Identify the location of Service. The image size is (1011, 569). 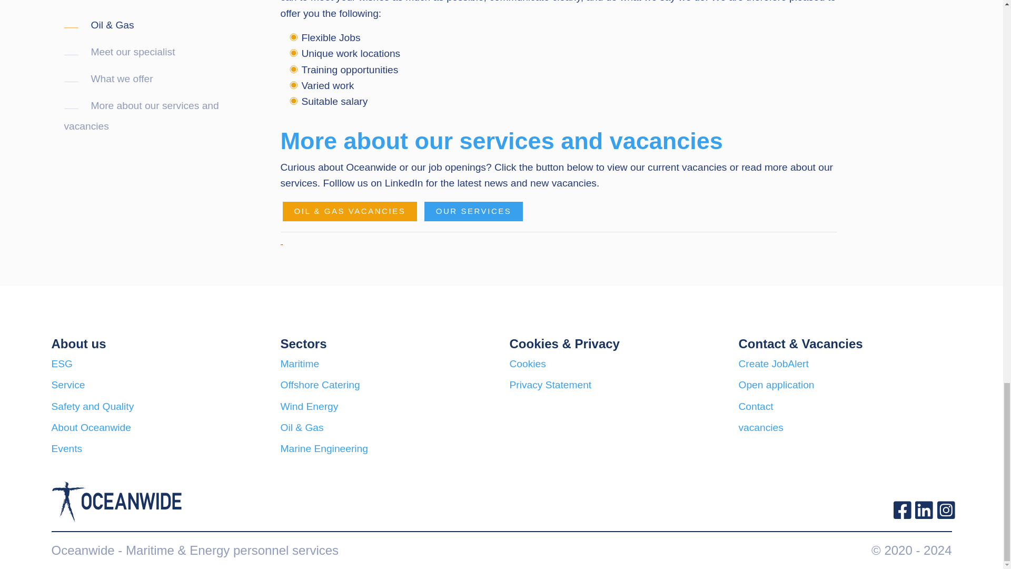
(68, 385).